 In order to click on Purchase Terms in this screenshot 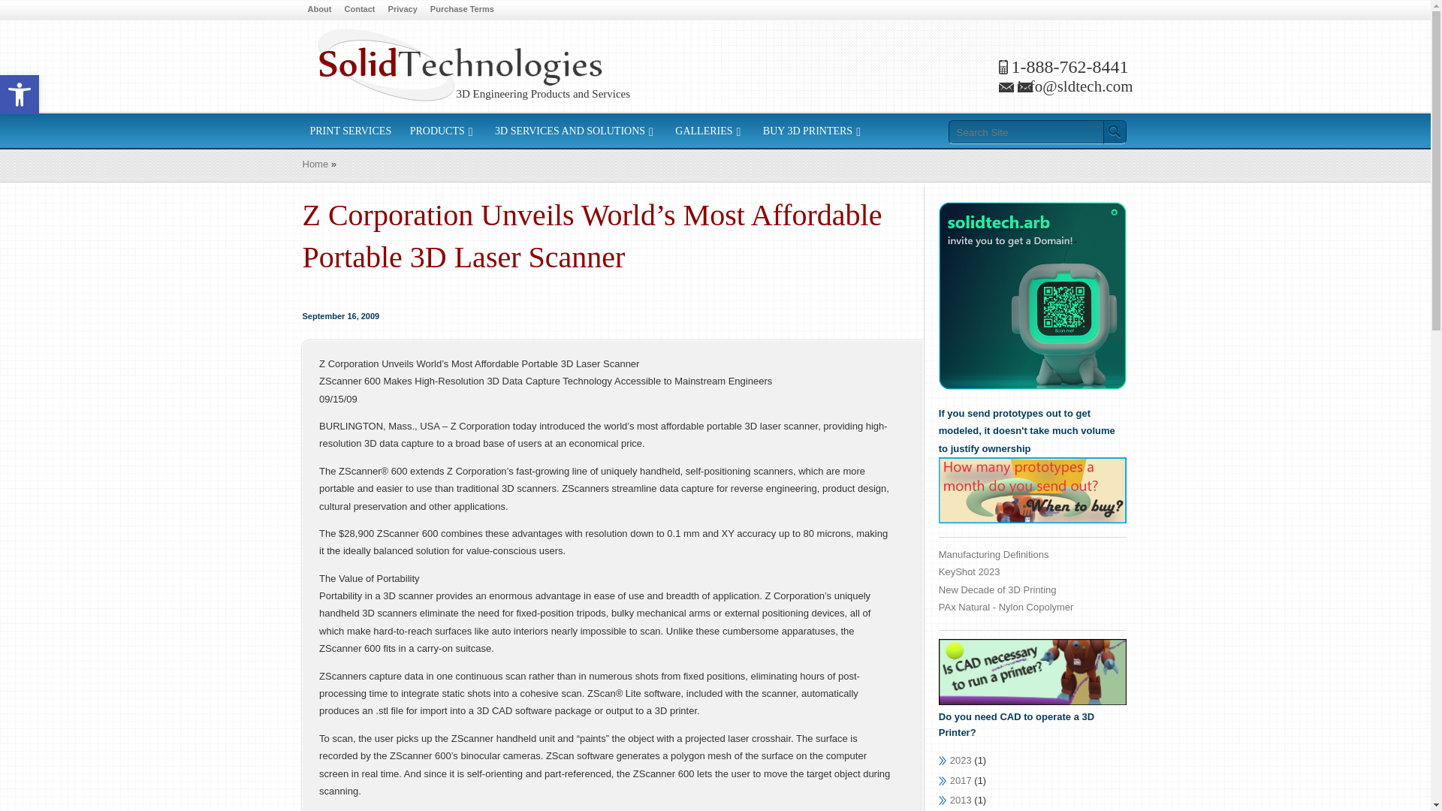, I will do `click(20, 95)`.